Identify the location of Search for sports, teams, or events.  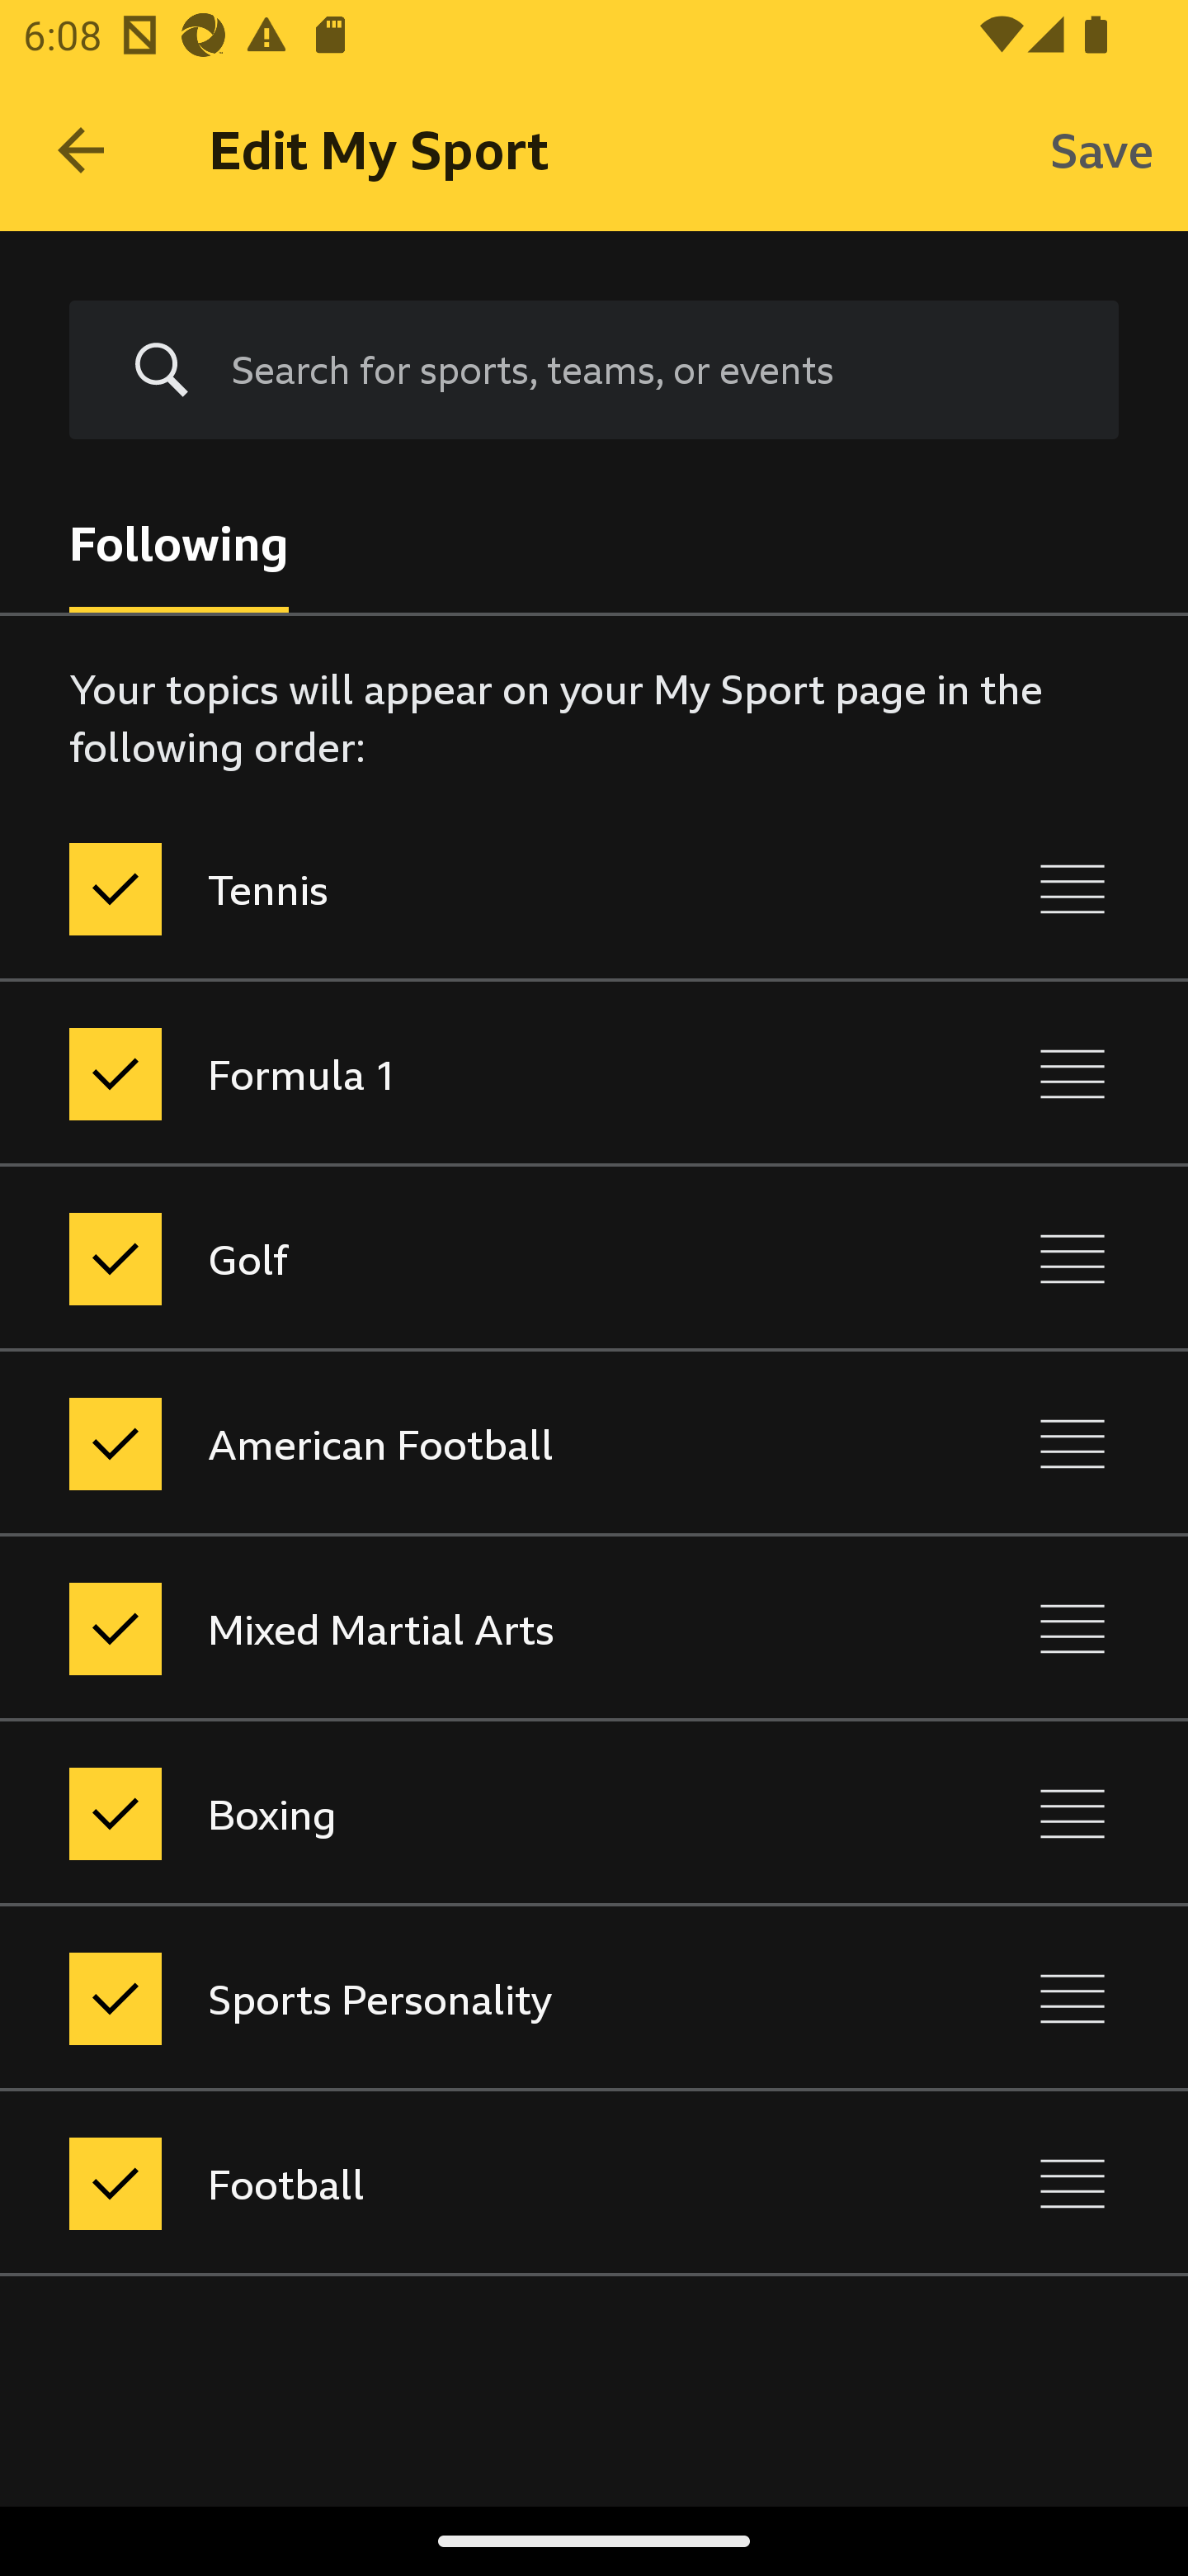
(651, 369).